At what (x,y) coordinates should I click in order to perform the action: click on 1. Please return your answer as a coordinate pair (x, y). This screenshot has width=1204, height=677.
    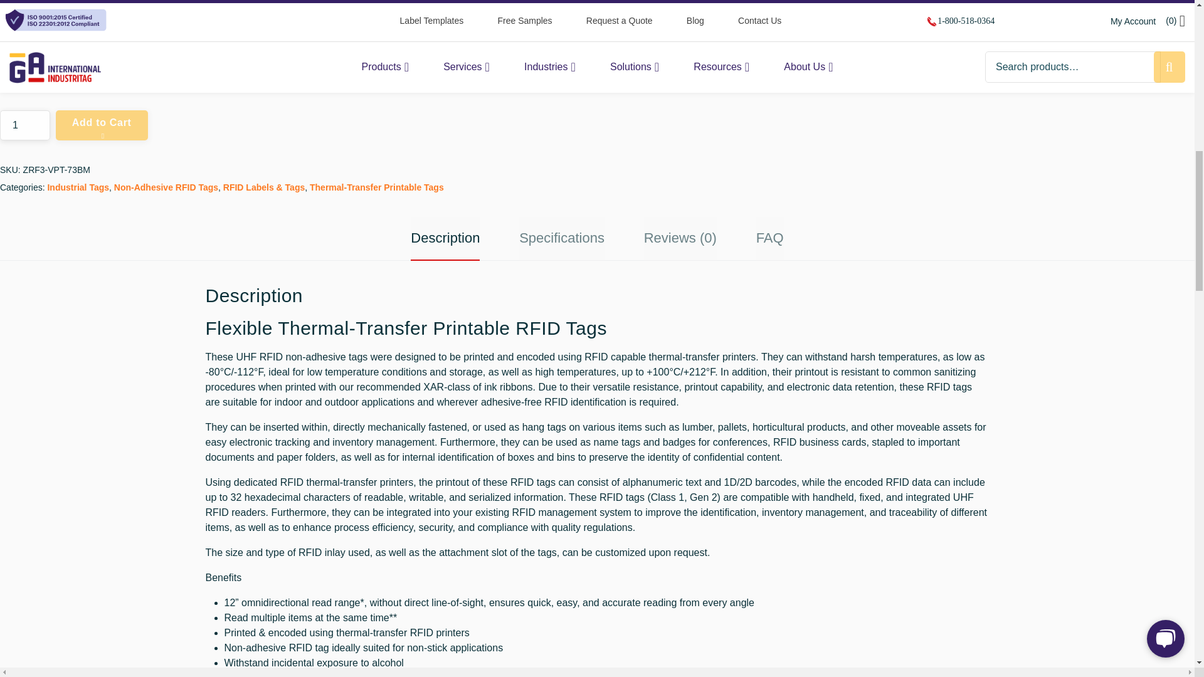
    Looking at the image, I should click on (25, 125).